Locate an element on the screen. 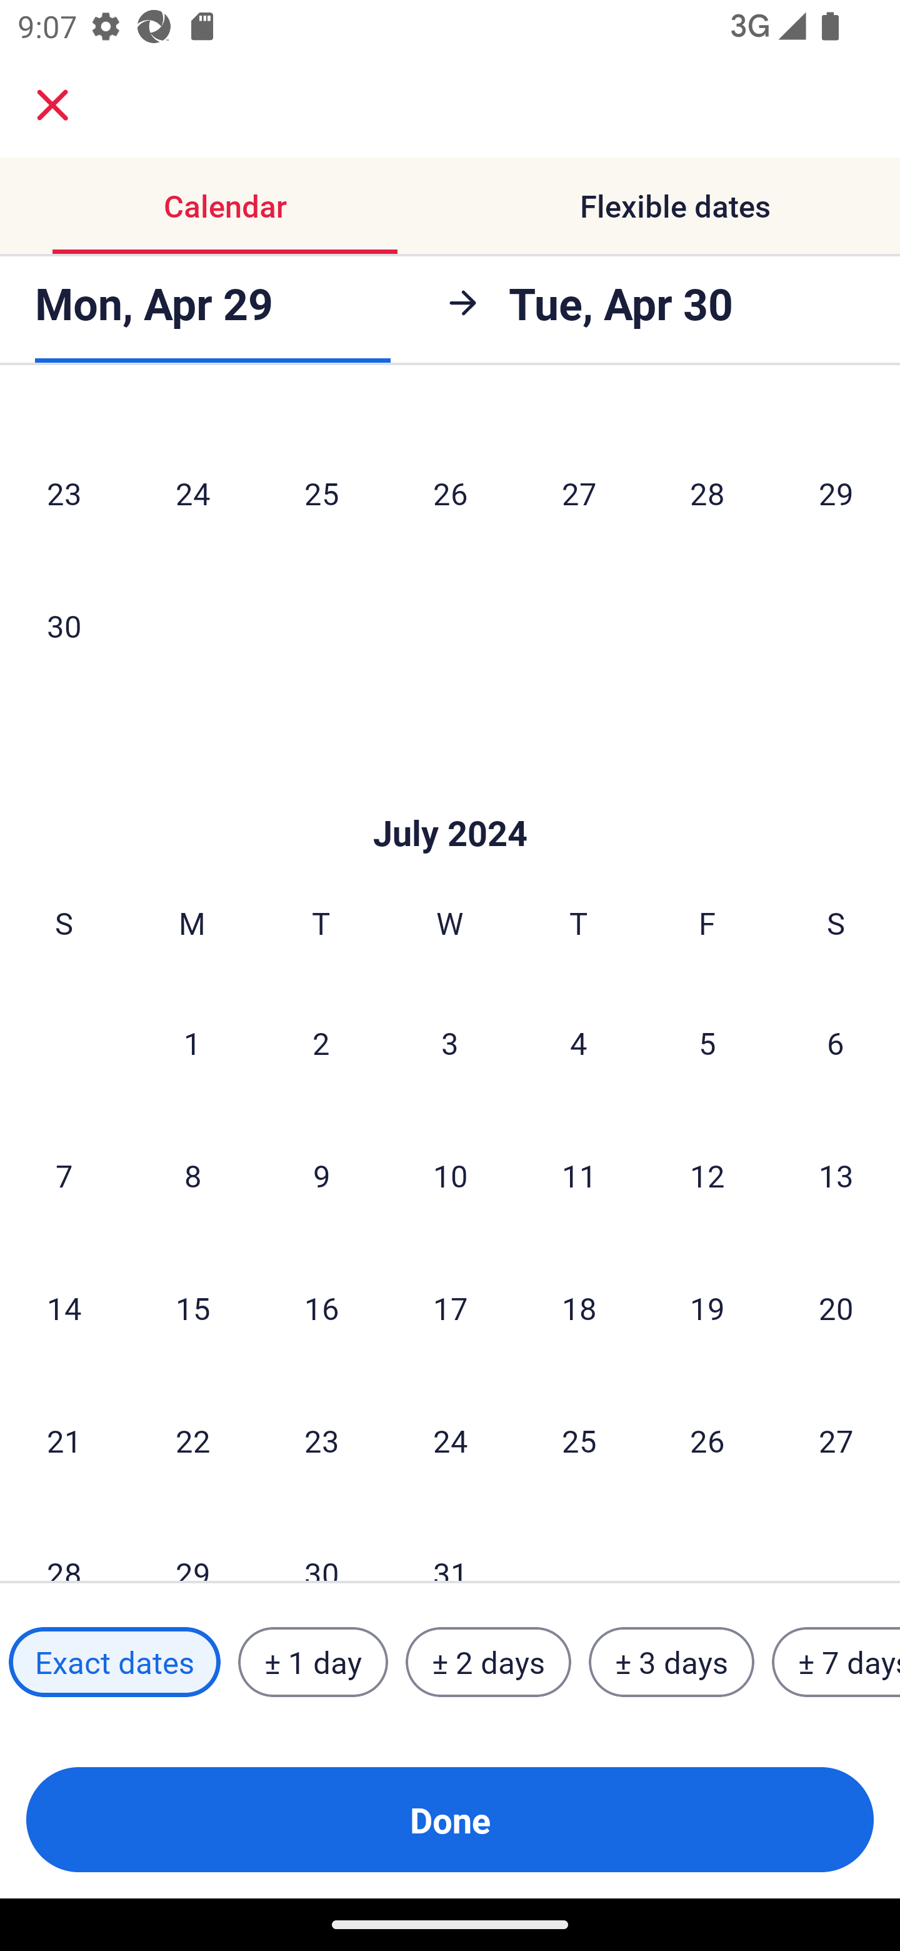 The image size is (900, 1951). 29 Monday, July 29, 2024 is located at coordinates (192, 1544).